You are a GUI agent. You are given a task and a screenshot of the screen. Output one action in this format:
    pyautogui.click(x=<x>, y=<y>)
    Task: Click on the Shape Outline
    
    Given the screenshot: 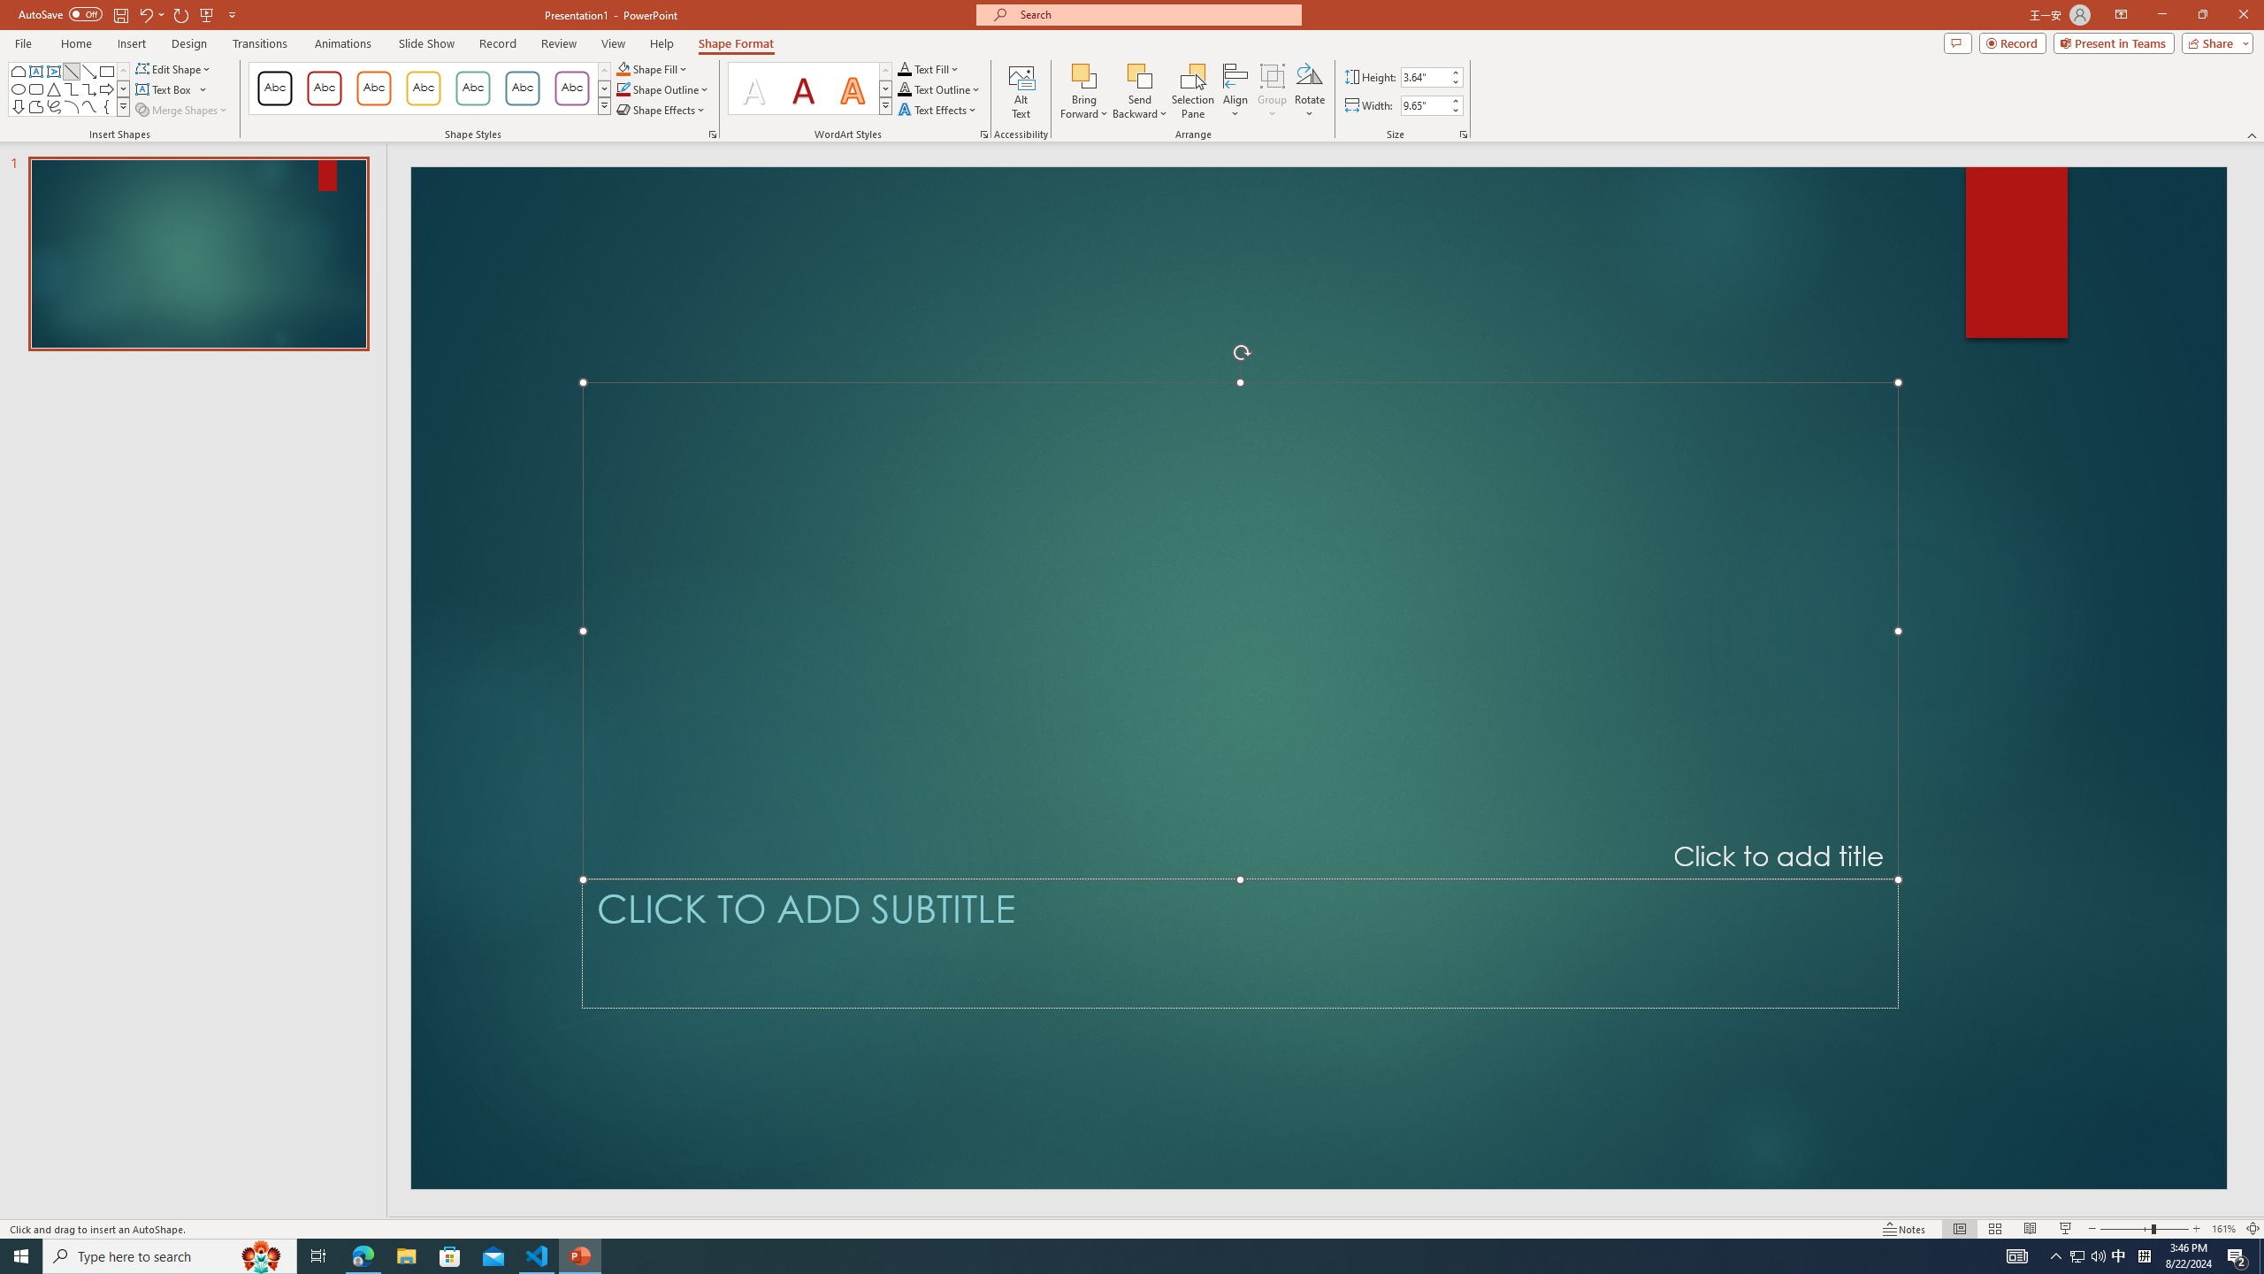 What is the action you would take?
    pyautogui.click(x=663, y=88)
    